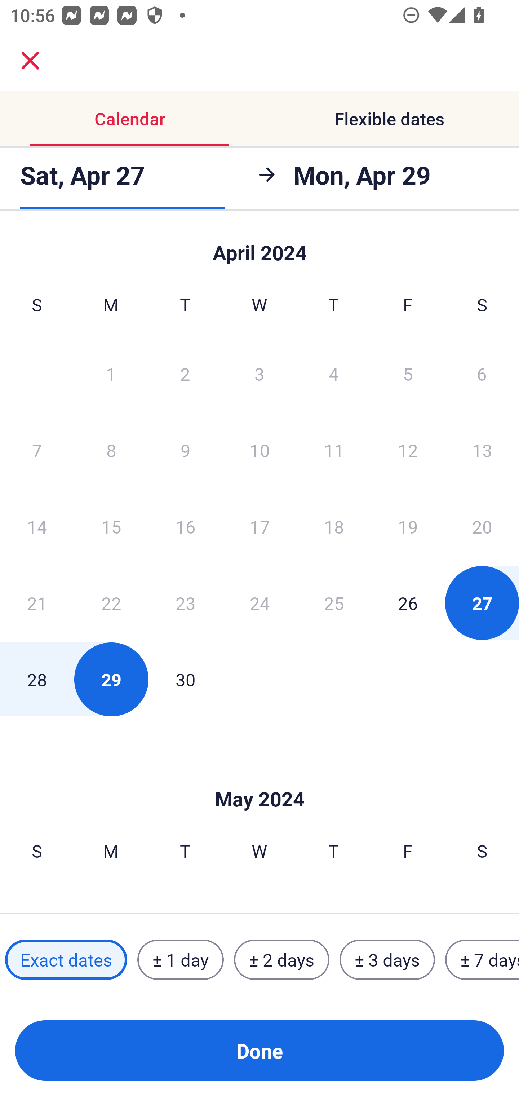 The width and height of the screenshot is (519, 1096). I want to click on ± 1 day, so click(180, 959).